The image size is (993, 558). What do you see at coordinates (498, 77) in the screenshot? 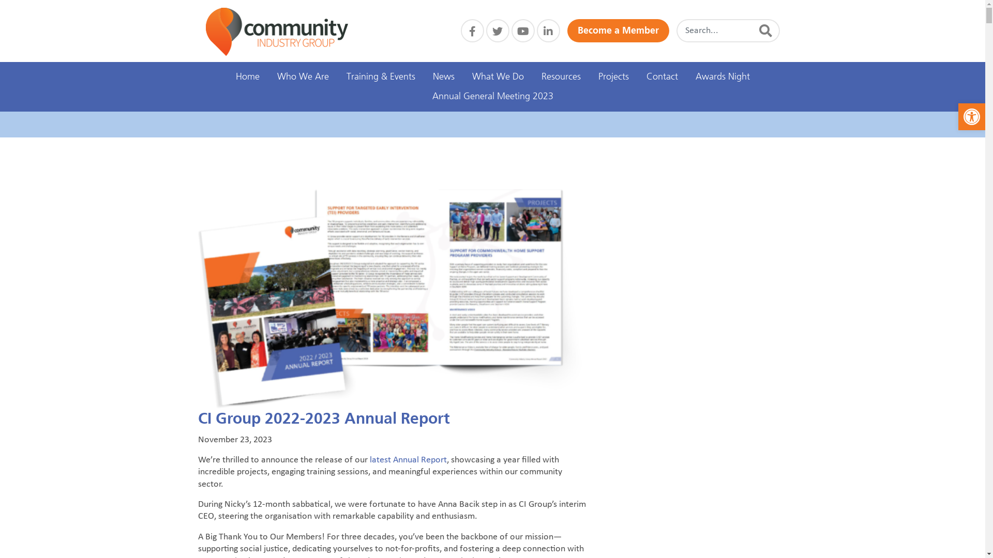
I see `What We Do` at bounding box center [498, 77].